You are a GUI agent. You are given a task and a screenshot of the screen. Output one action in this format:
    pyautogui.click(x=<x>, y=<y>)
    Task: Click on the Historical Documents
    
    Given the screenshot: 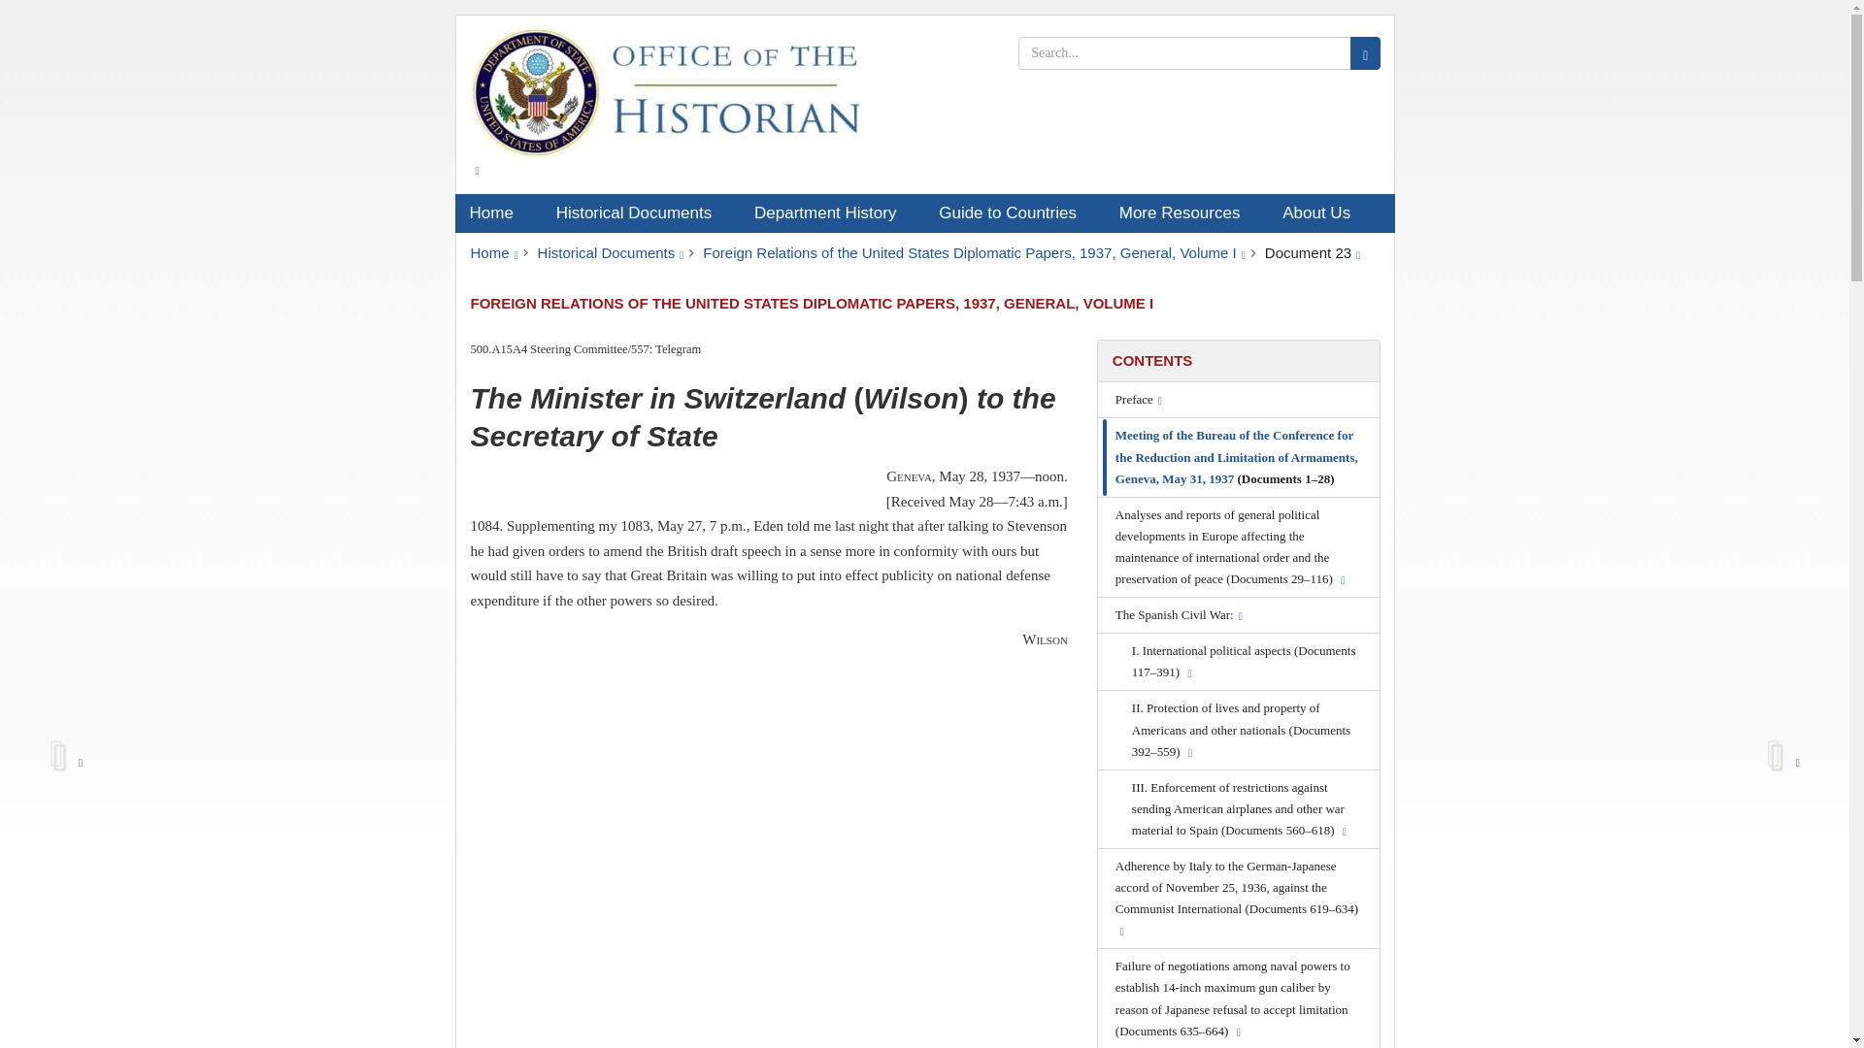 What is the action you would take?
    pyautogui.click(x=611, y=252)
    